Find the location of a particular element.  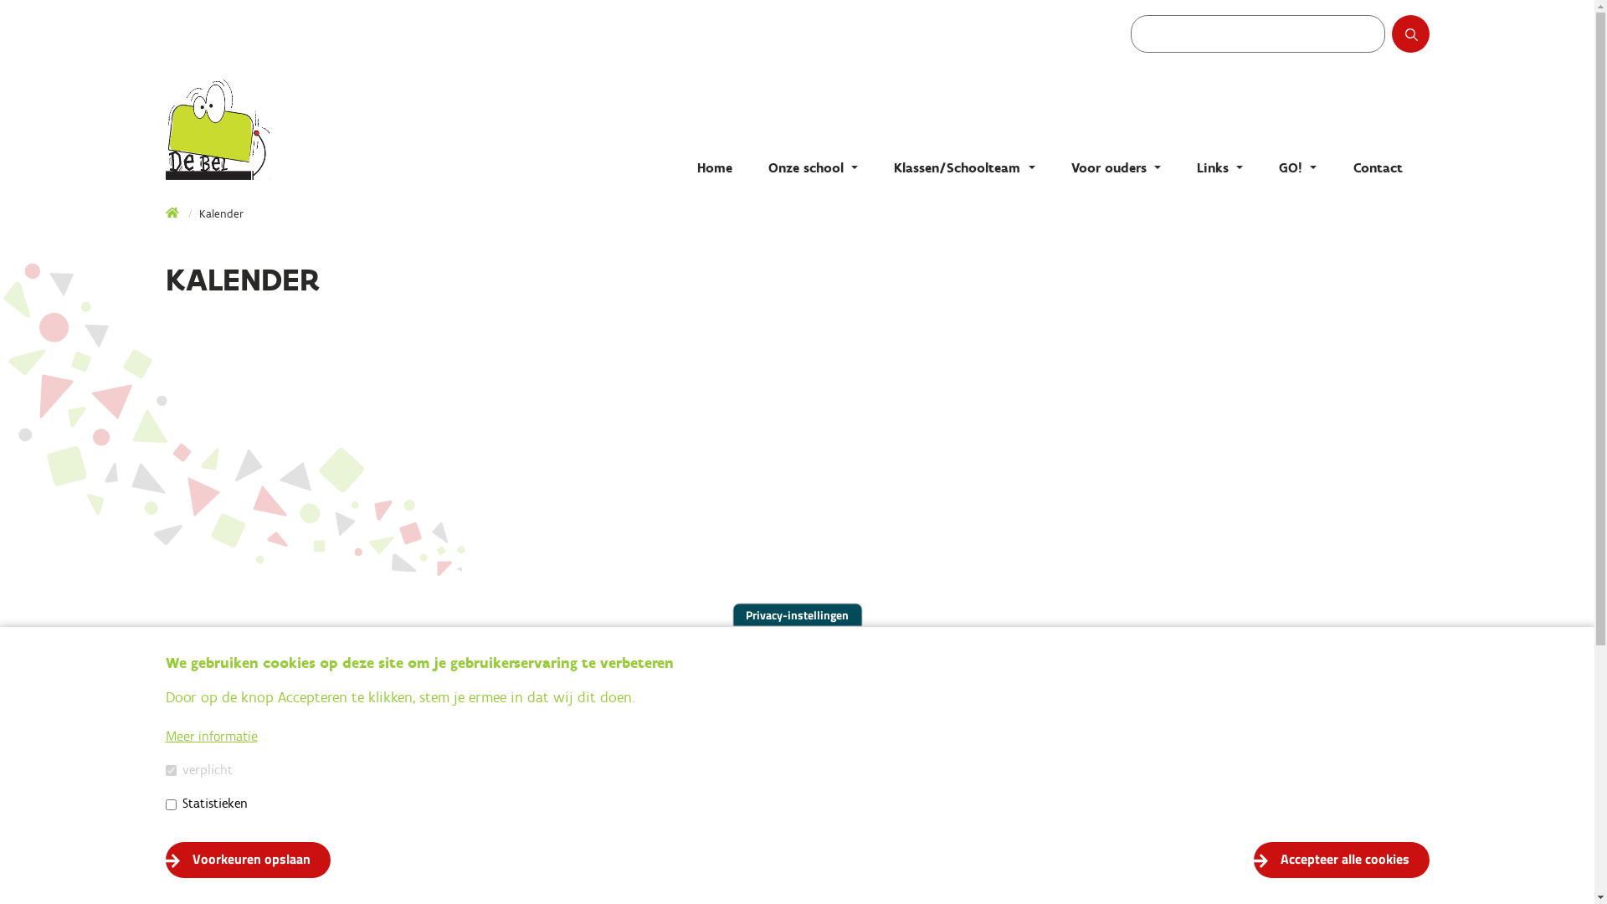

Naar de inhoud is located at coordinates (0, 0).